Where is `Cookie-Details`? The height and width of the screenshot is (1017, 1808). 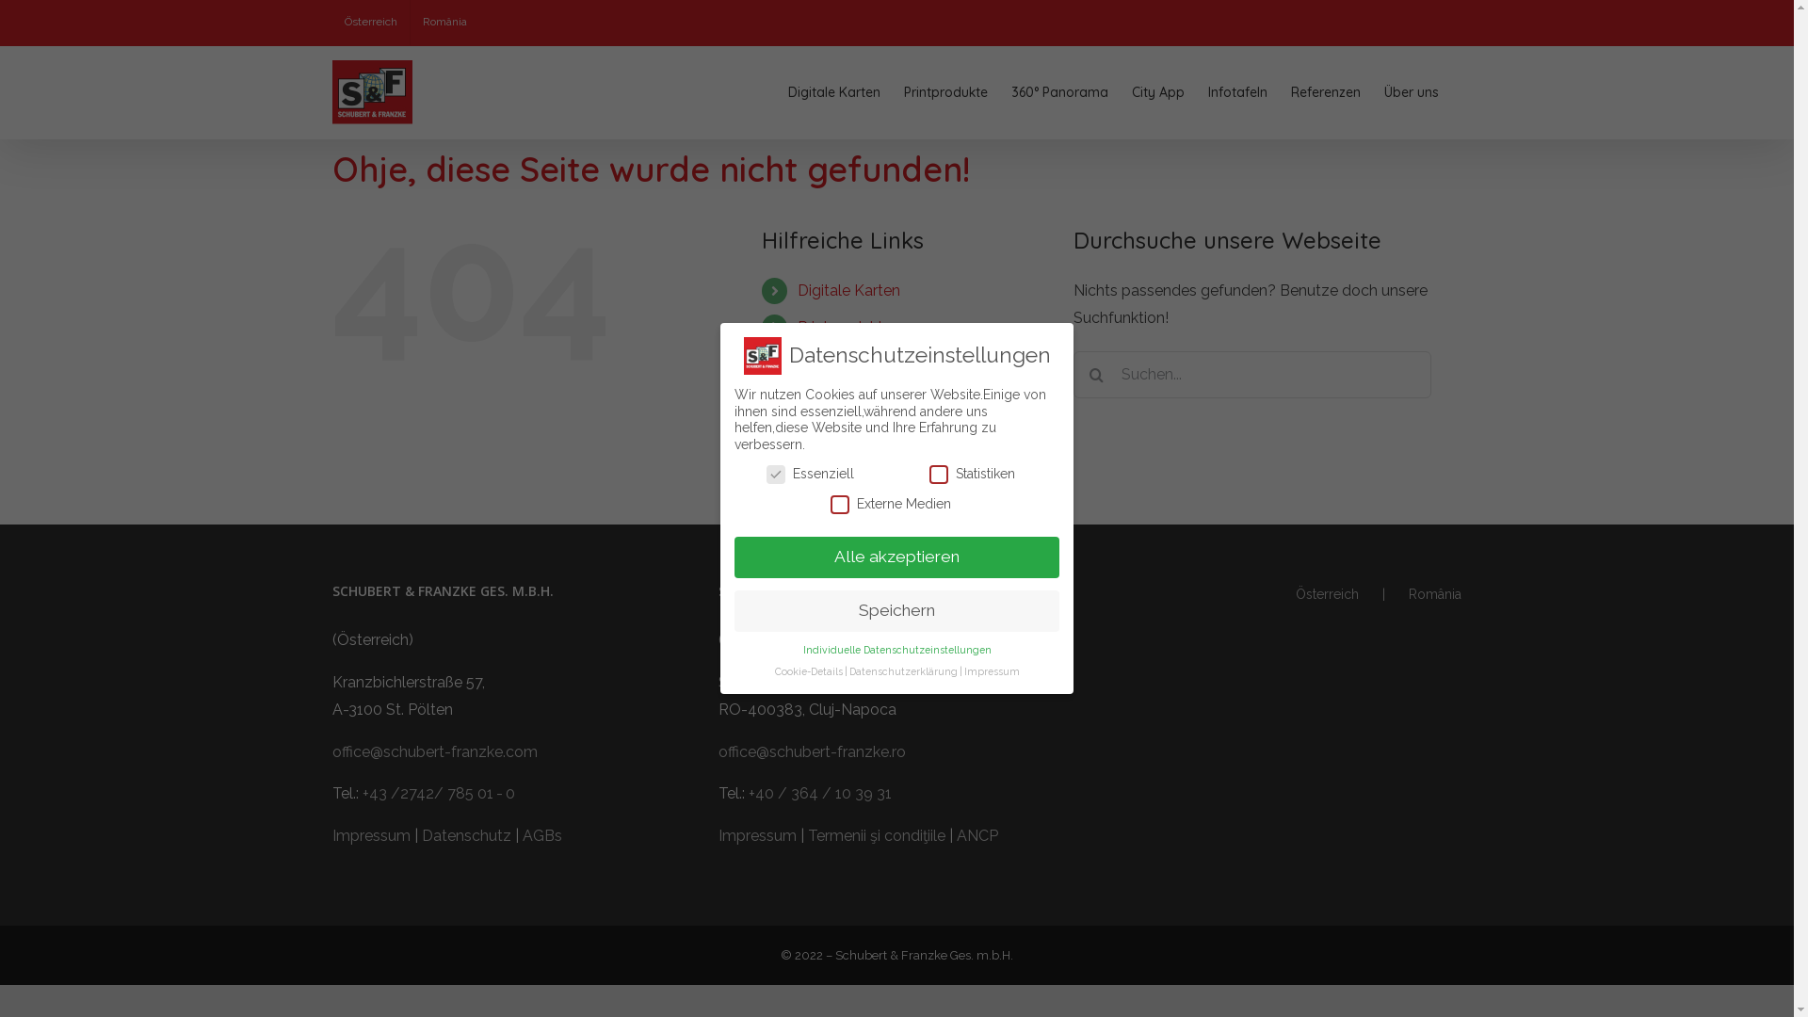
Cookie-Details is located at coordinates (808, 671).